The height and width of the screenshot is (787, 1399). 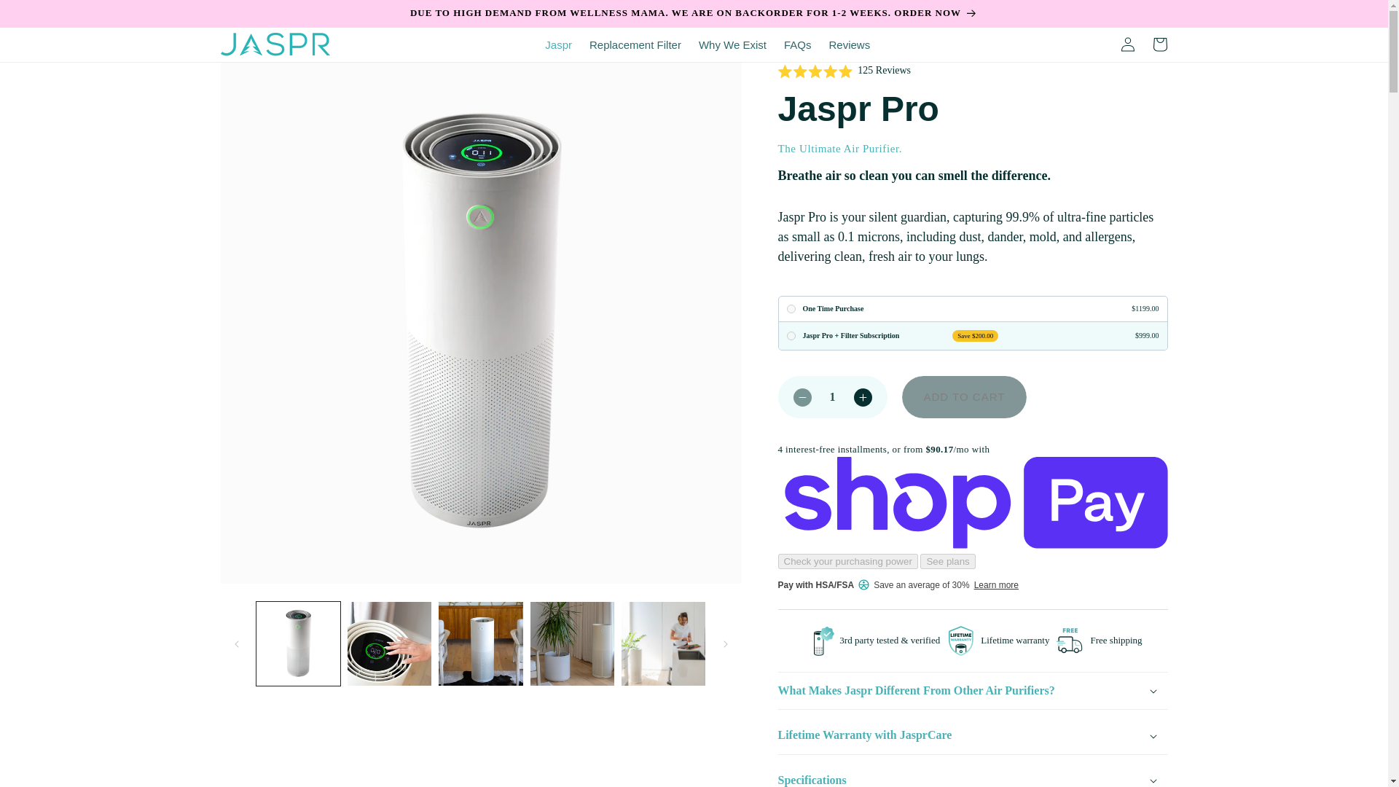 What do you see at coordinates (635, 45) in the screenshot?
I see `Replacement Filter` at bounding box center [635, 45].